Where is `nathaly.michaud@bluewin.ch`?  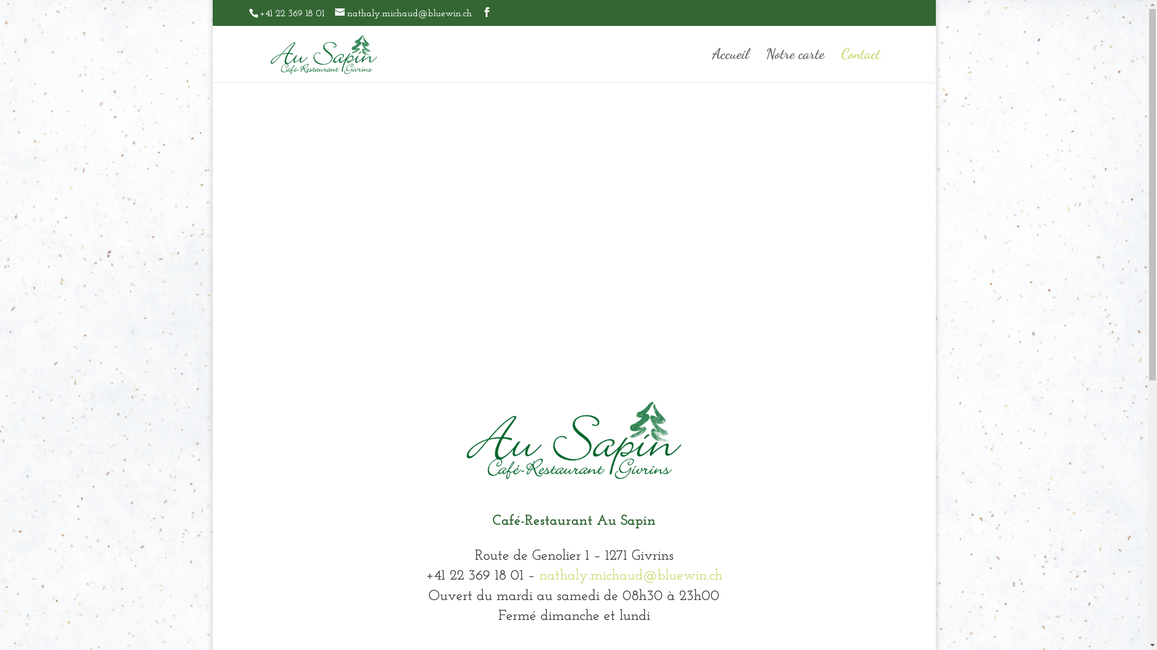
nathaly.michaud@bluewin.ch is located at coordinates (630, 576).